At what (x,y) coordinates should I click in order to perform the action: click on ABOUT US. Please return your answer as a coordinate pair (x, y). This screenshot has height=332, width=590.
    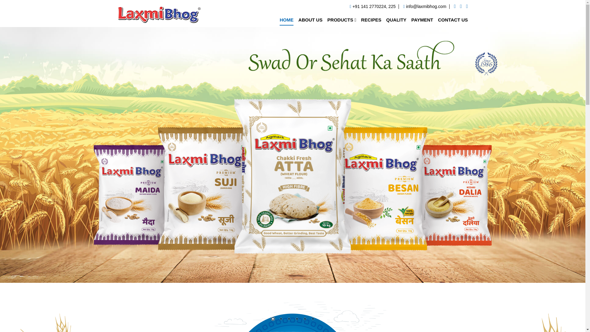
    Looking at the image, I should click on (310, 20).